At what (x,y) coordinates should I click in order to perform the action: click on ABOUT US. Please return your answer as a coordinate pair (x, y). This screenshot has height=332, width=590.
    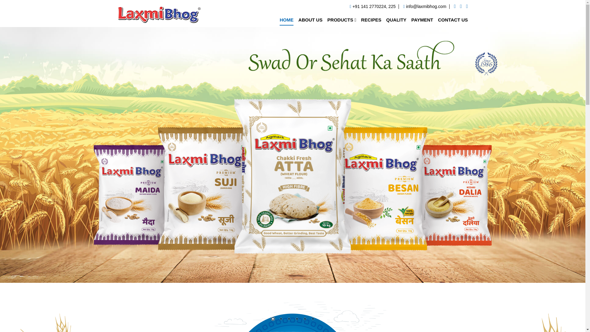
    Looking at the image, I should click on (310, 20).